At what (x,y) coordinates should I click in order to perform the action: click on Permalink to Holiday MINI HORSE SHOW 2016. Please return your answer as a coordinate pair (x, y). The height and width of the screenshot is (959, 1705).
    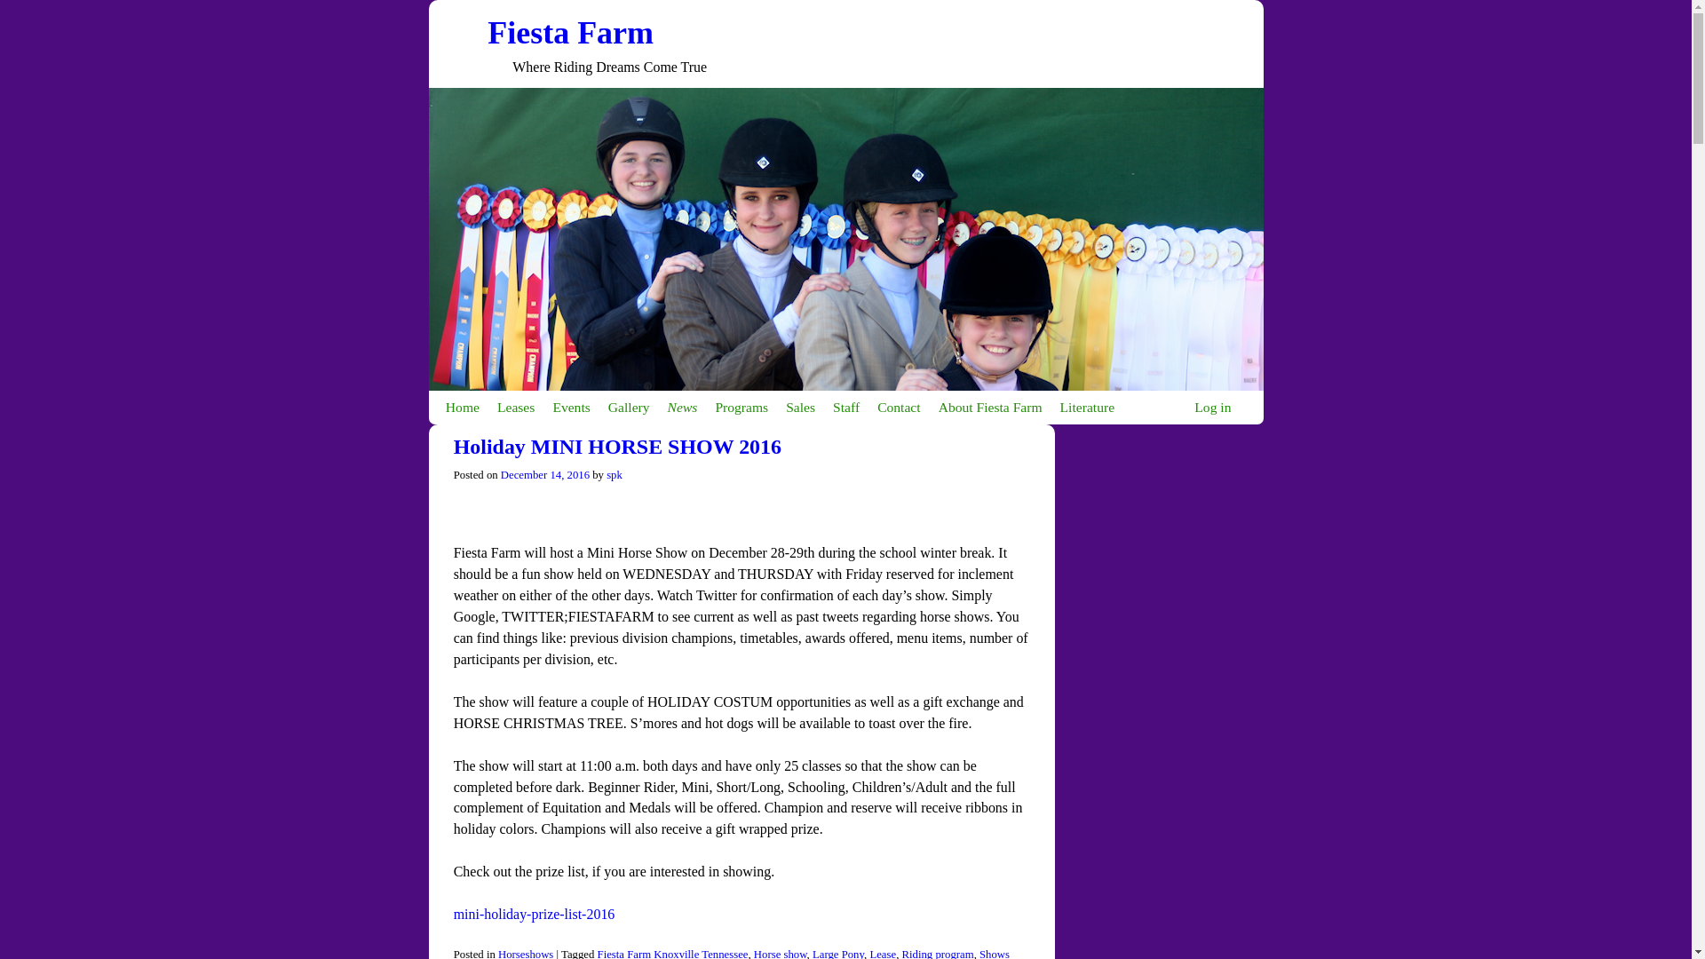
    Looking at the image, I should click on (616, 447).